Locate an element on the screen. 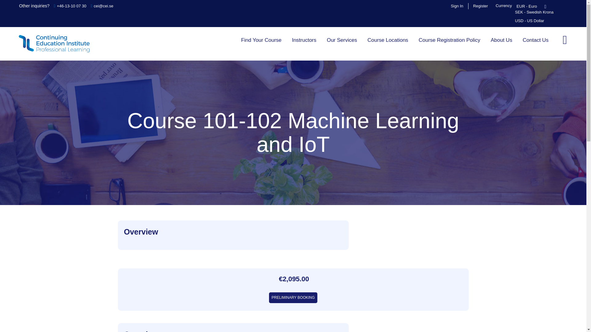 The image size is (591, 332). USD - US Dollar is located at coordinates (529, 21).